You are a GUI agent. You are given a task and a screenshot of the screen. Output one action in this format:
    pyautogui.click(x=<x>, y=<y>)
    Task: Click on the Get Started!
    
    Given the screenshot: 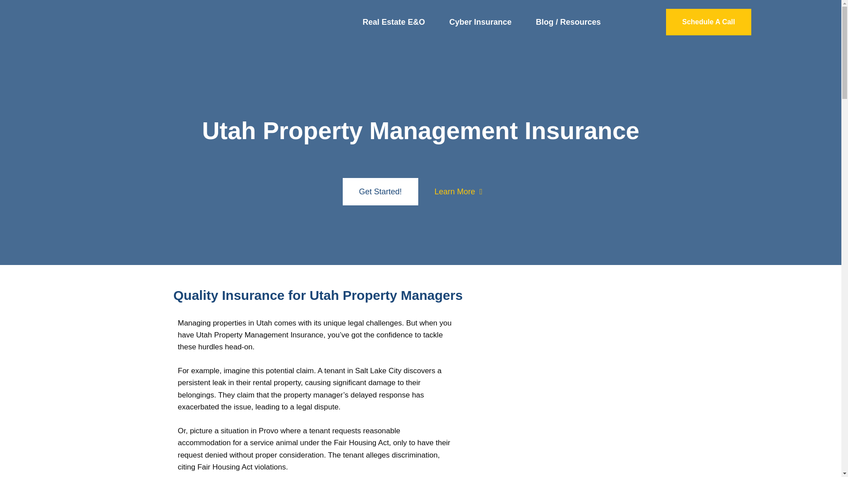 What is the action you would take?
    pyautogui.click(x=380, y=192)
    